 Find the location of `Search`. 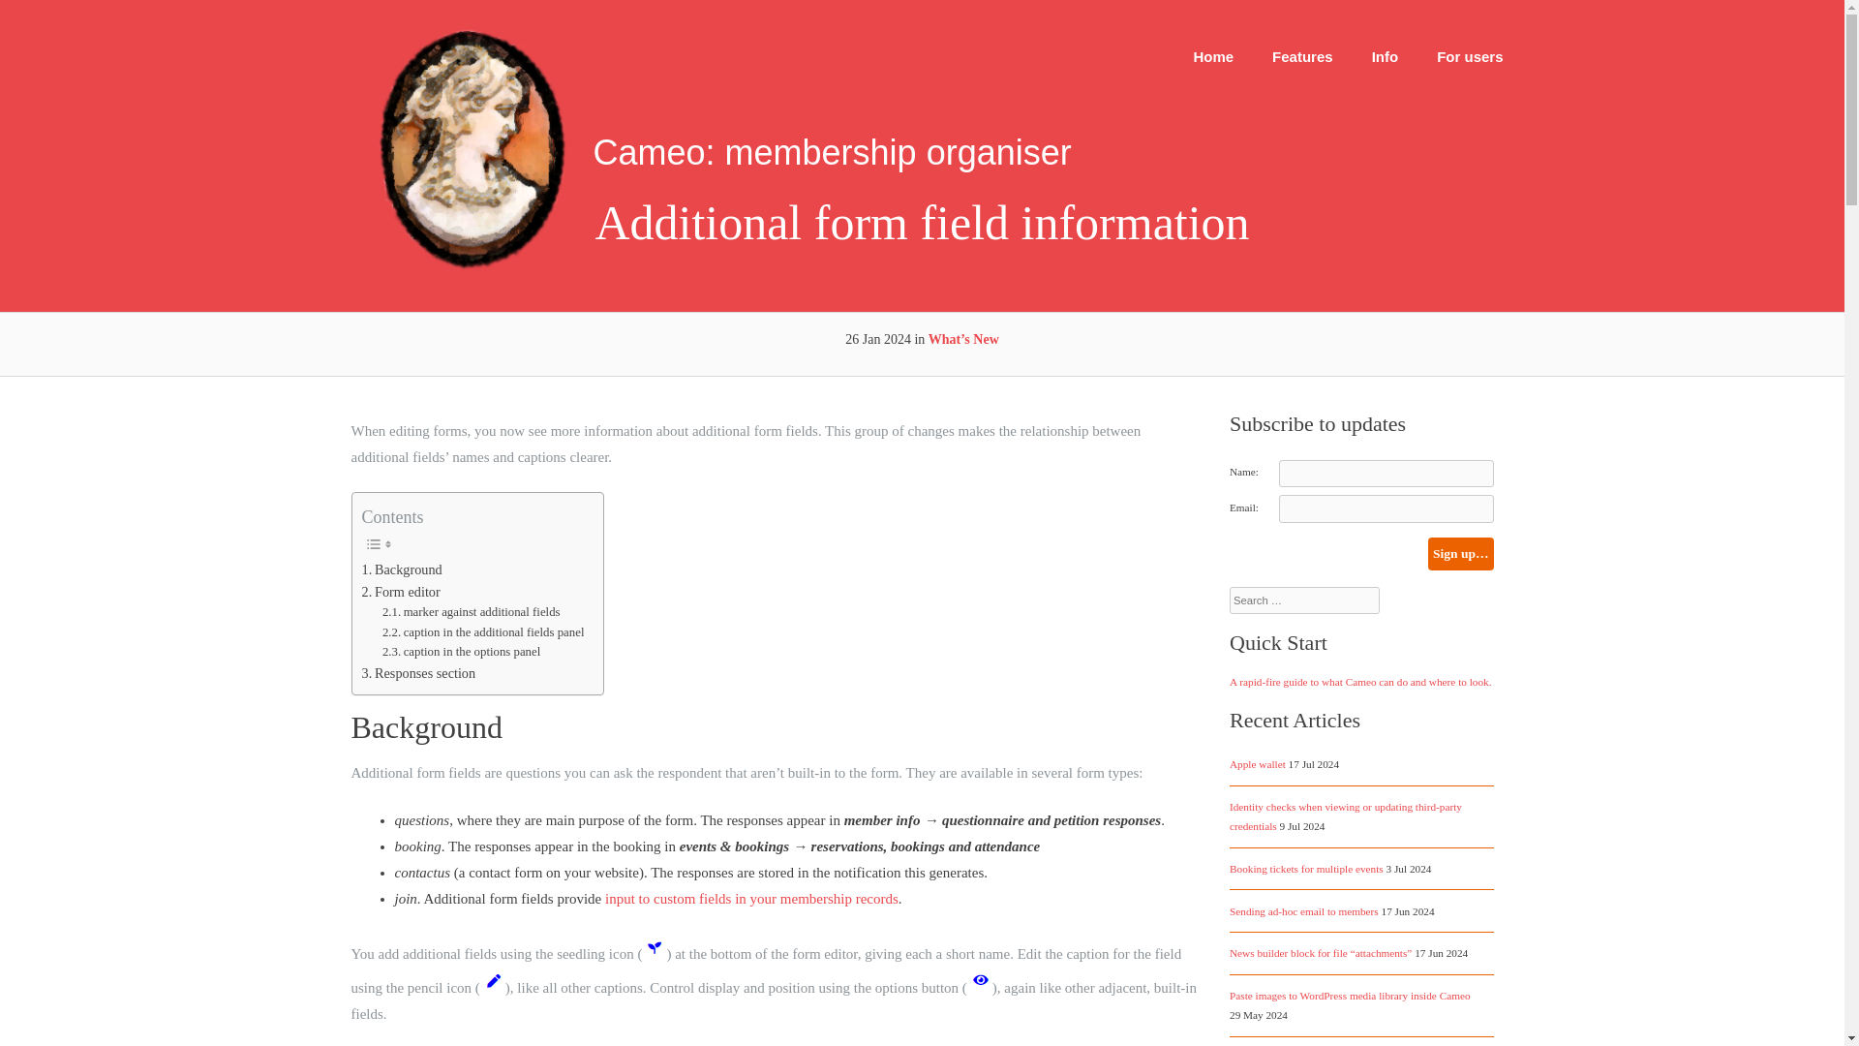

Search is located at coordinates (48, 23).